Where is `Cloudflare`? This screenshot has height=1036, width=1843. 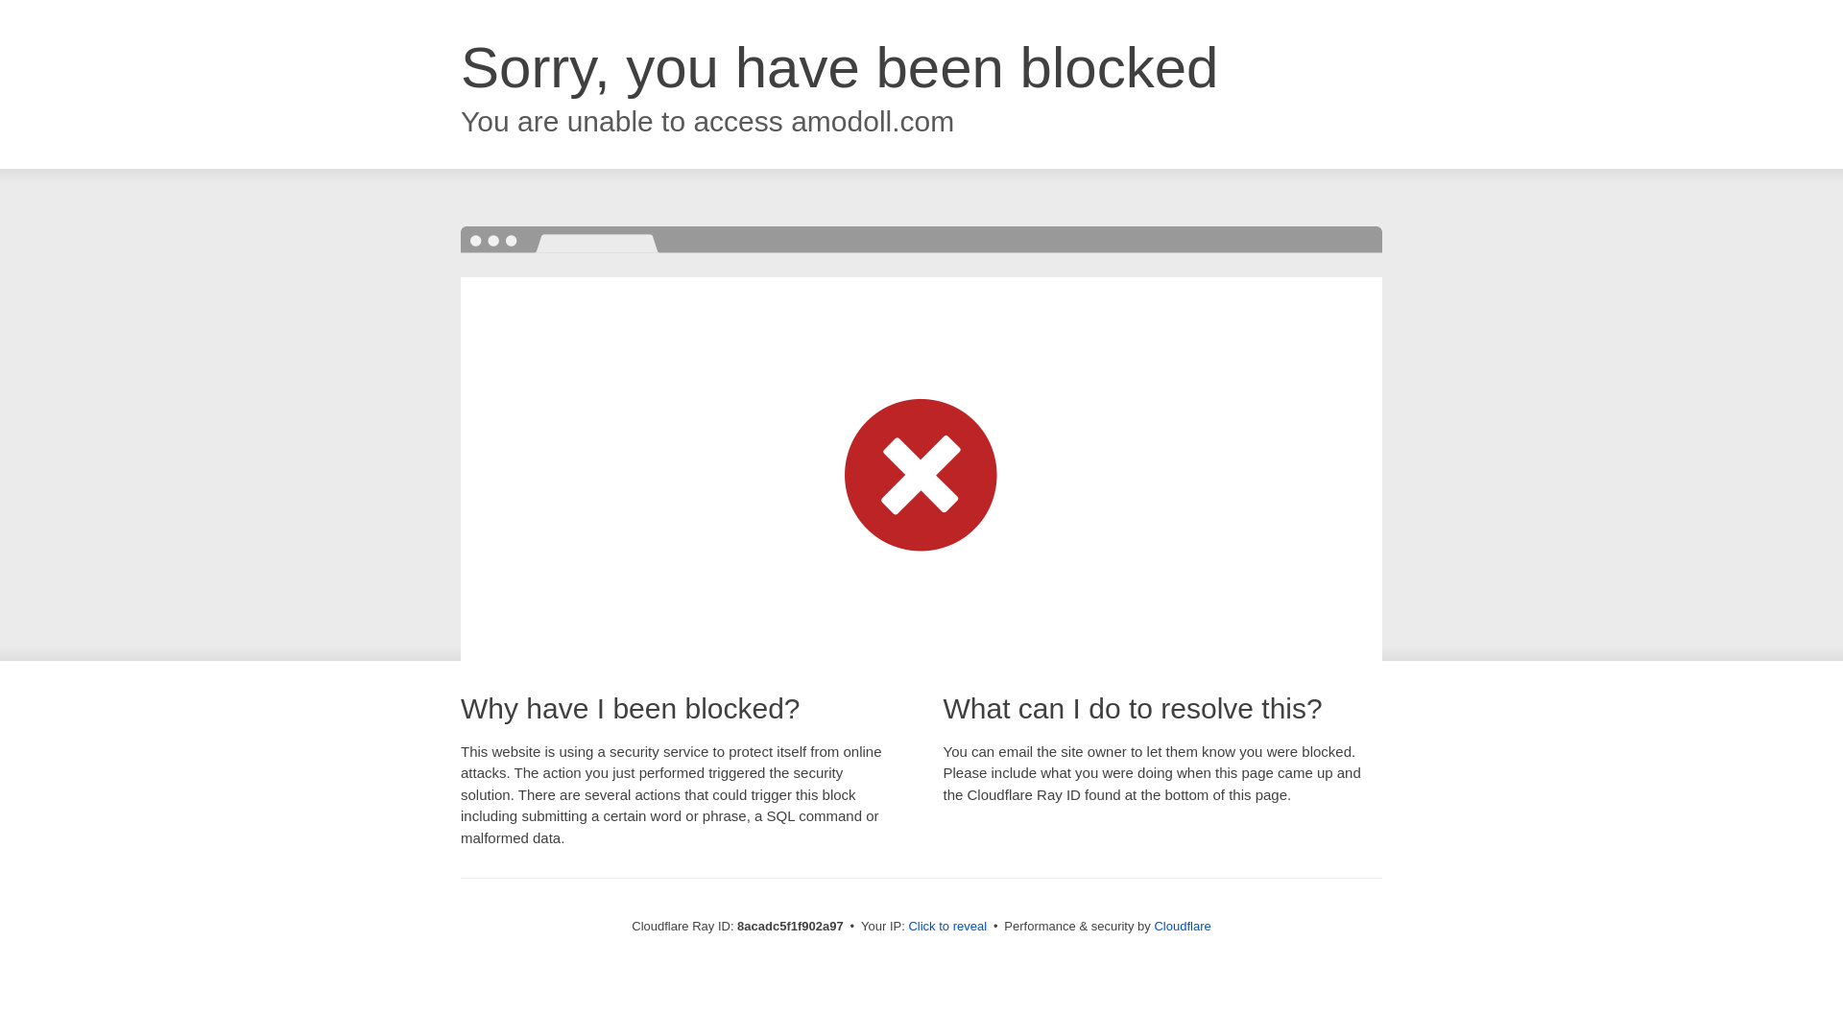 Cloudflare is located at coordinates (1182, 926).